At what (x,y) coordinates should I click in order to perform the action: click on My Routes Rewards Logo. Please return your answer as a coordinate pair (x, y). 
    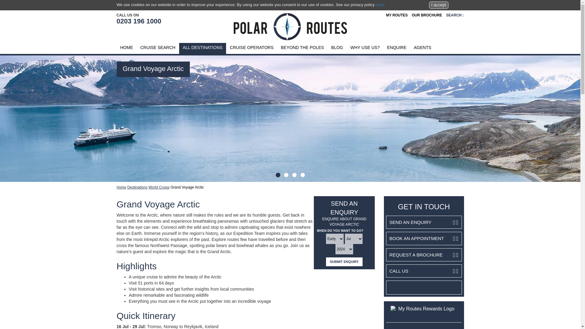
    Looking at the image, I should click on (424, 310).